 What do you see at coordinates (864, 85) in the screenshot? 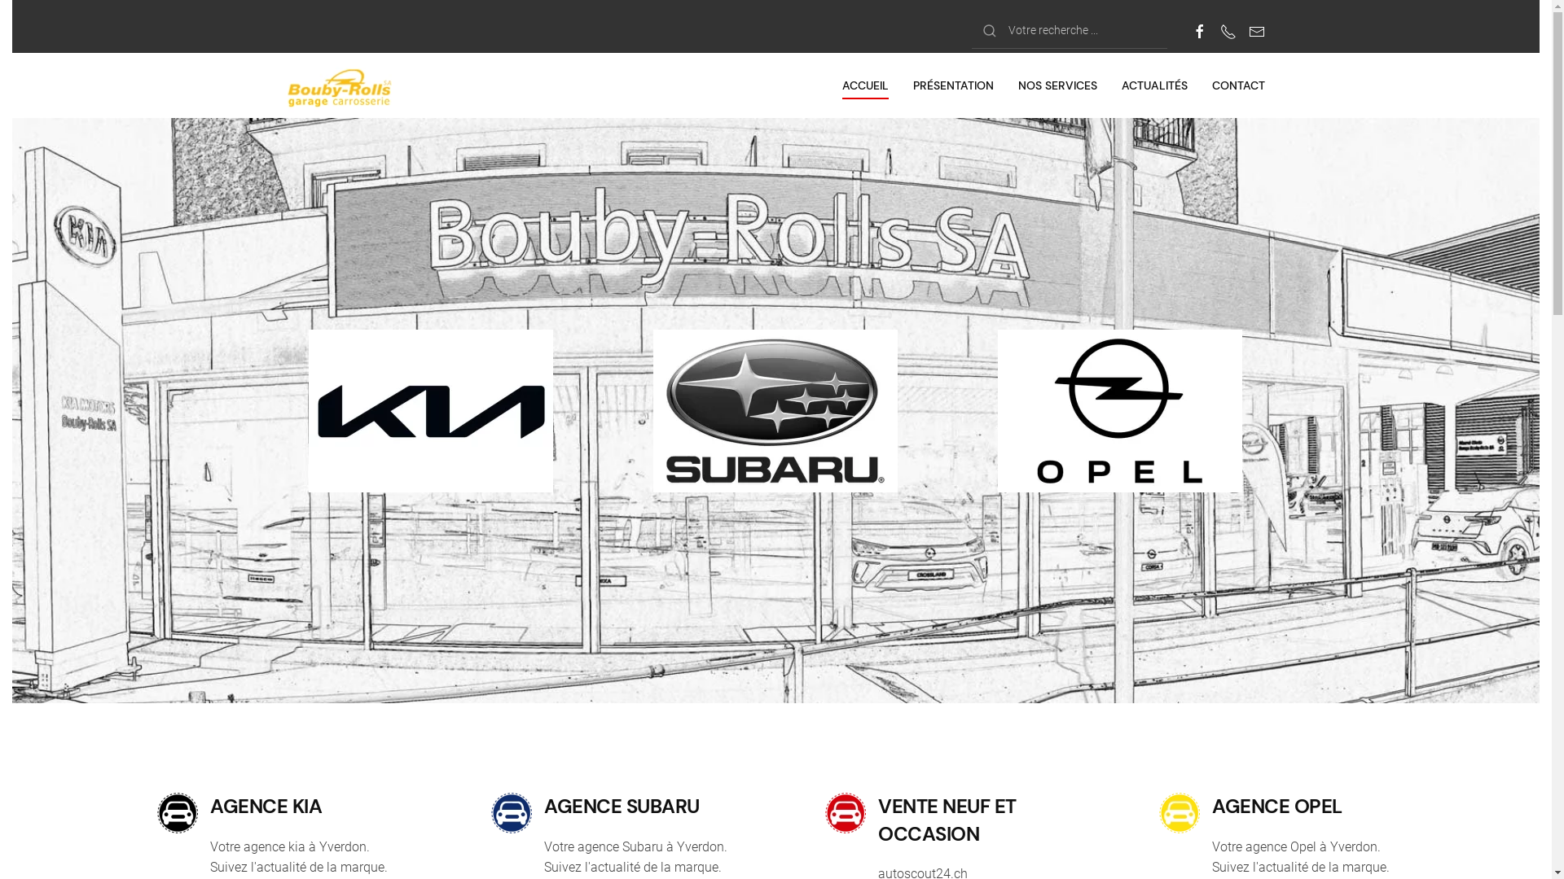
I see `ACCUEIL` at bounding box center [864, 85].